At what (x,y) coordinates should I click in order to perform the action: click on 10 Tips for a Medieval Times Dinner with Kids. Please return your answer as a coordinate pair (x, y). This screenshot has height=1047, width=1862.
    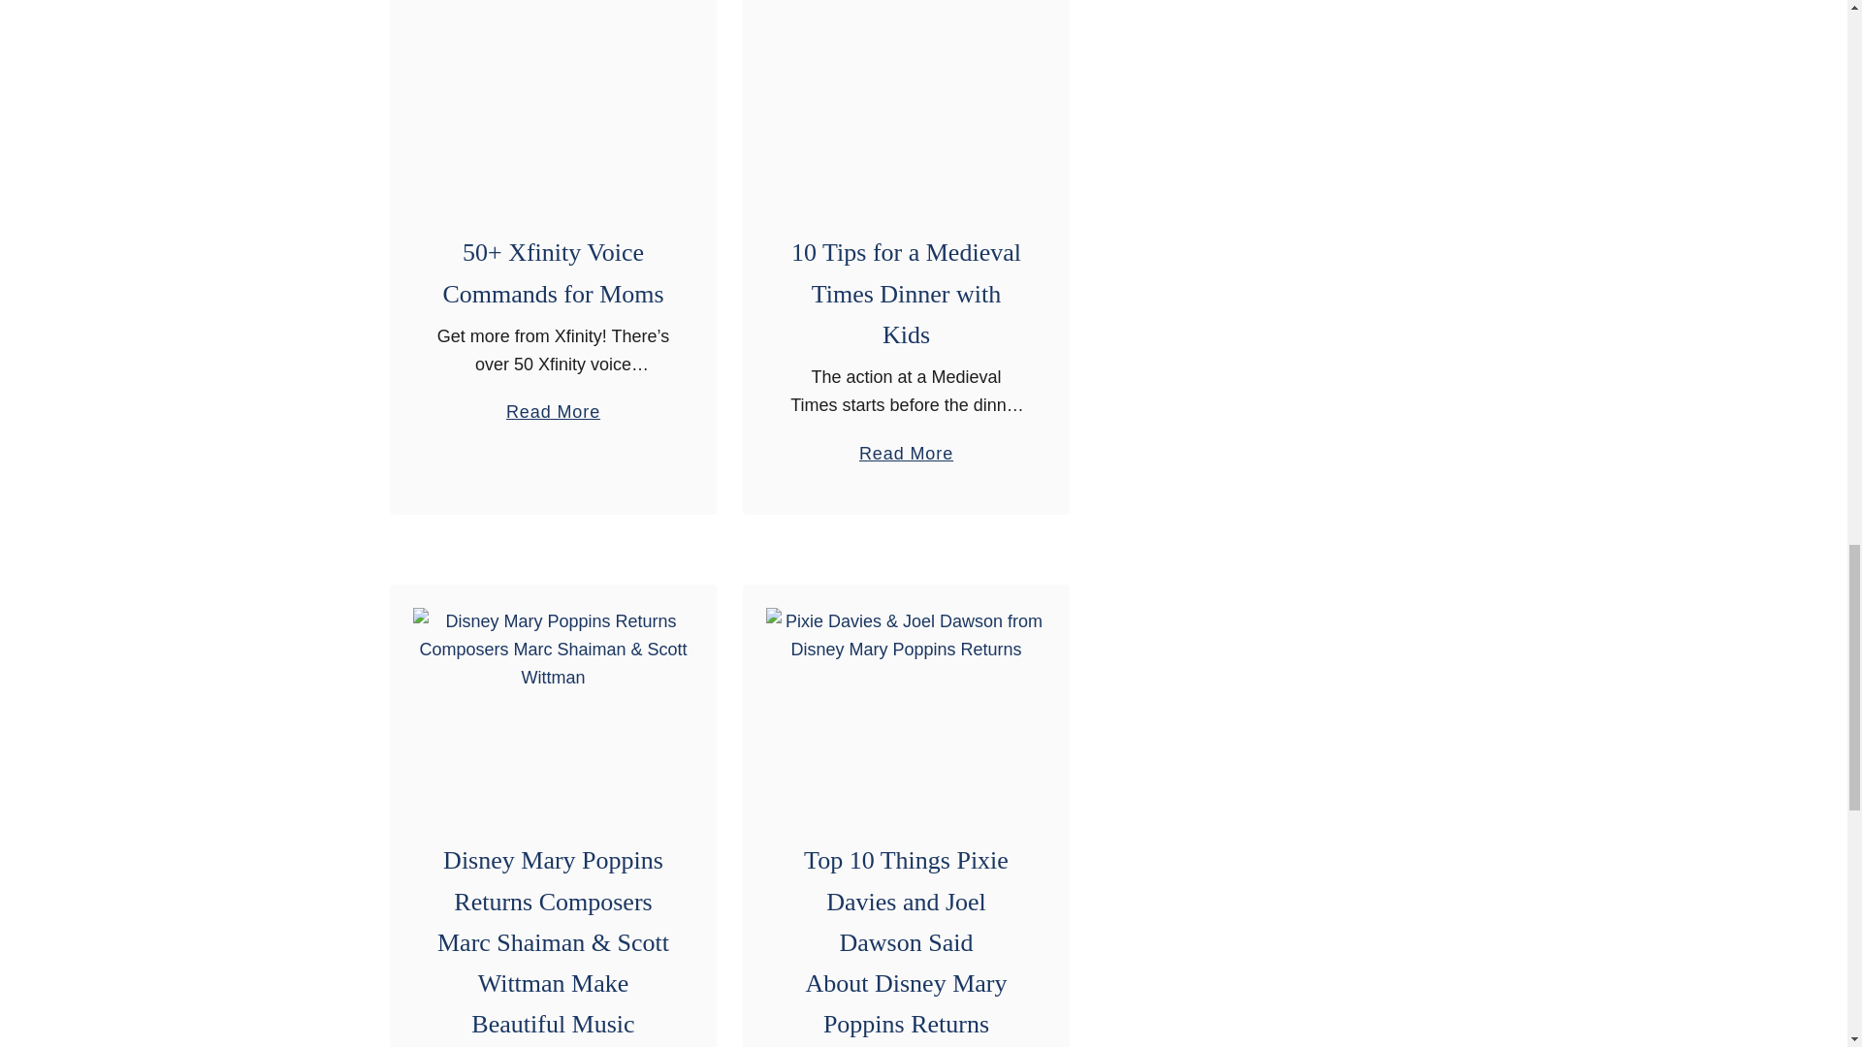
    Looking at the image, I should click on (906, 93).